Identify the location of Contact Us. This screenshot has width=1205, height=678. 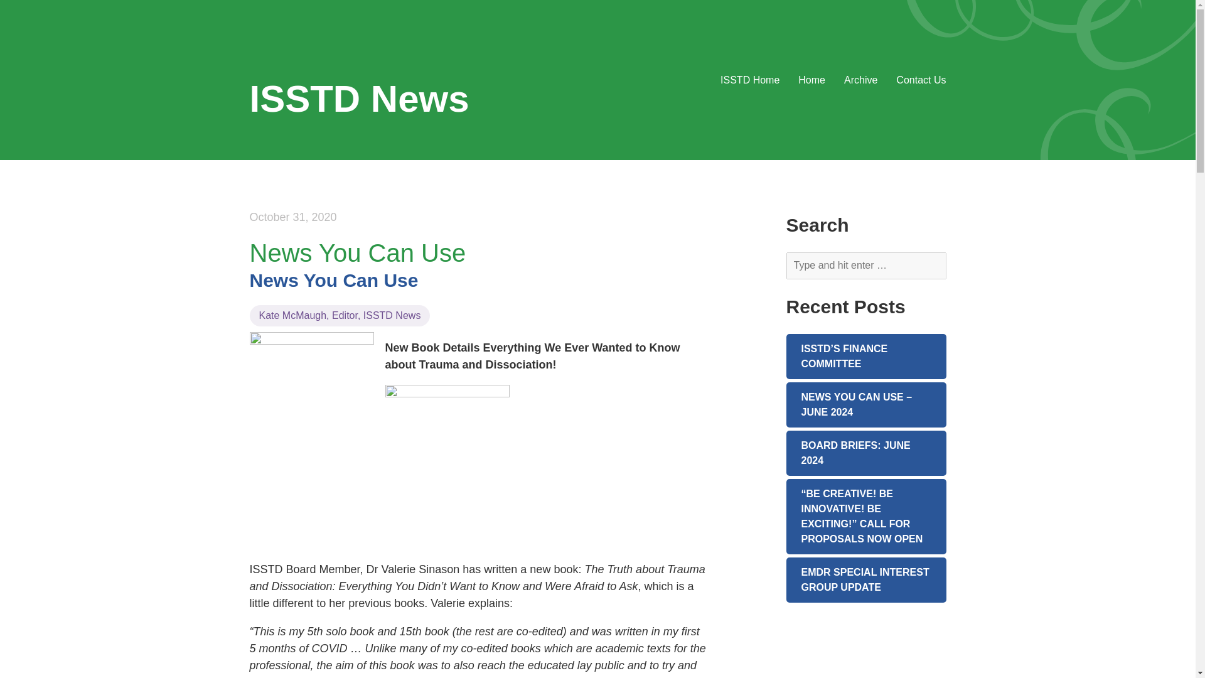
(921, 79).